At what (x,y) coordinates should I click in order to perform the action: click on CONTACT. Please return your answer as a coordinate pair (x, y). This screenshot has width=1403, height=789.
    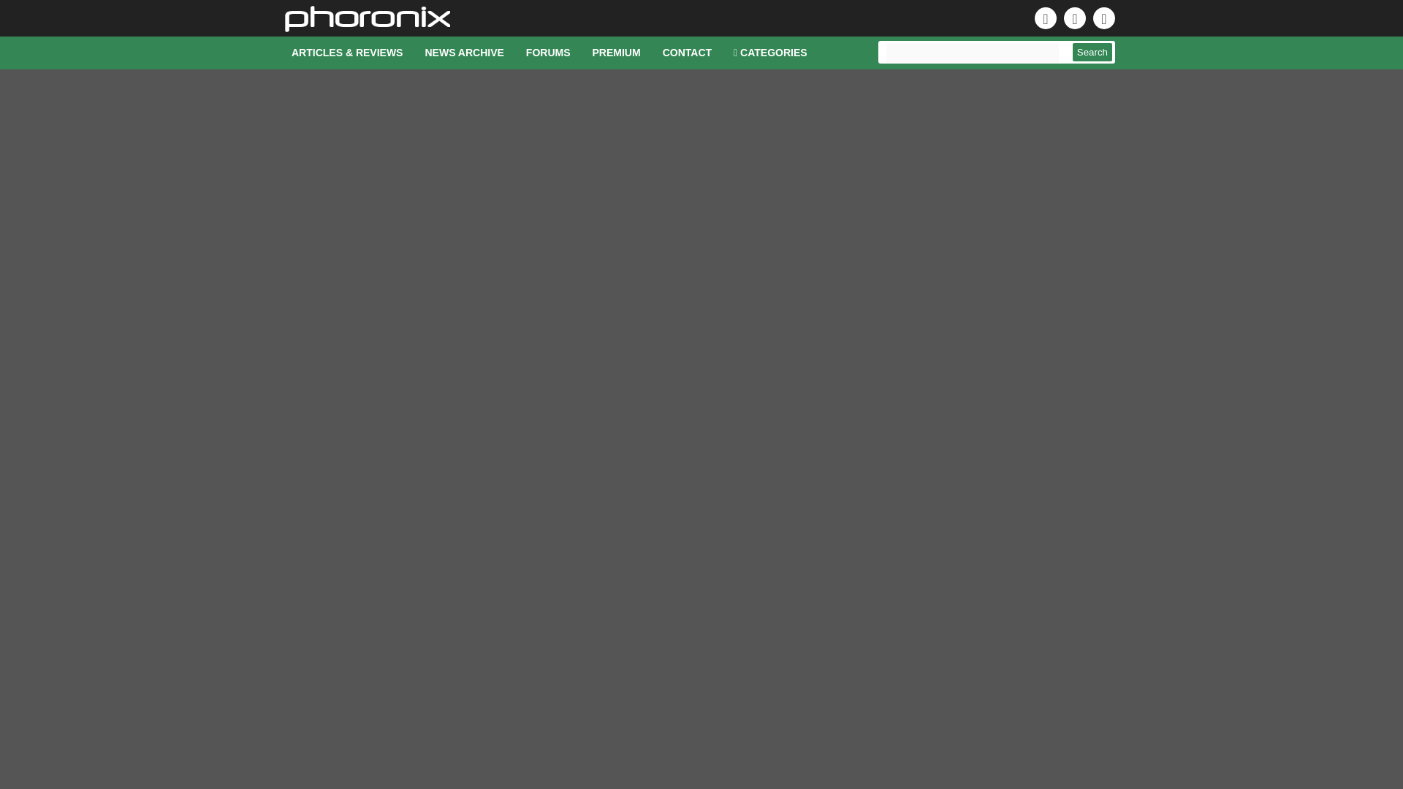
    Looking at the image, I should click on (687, 53).